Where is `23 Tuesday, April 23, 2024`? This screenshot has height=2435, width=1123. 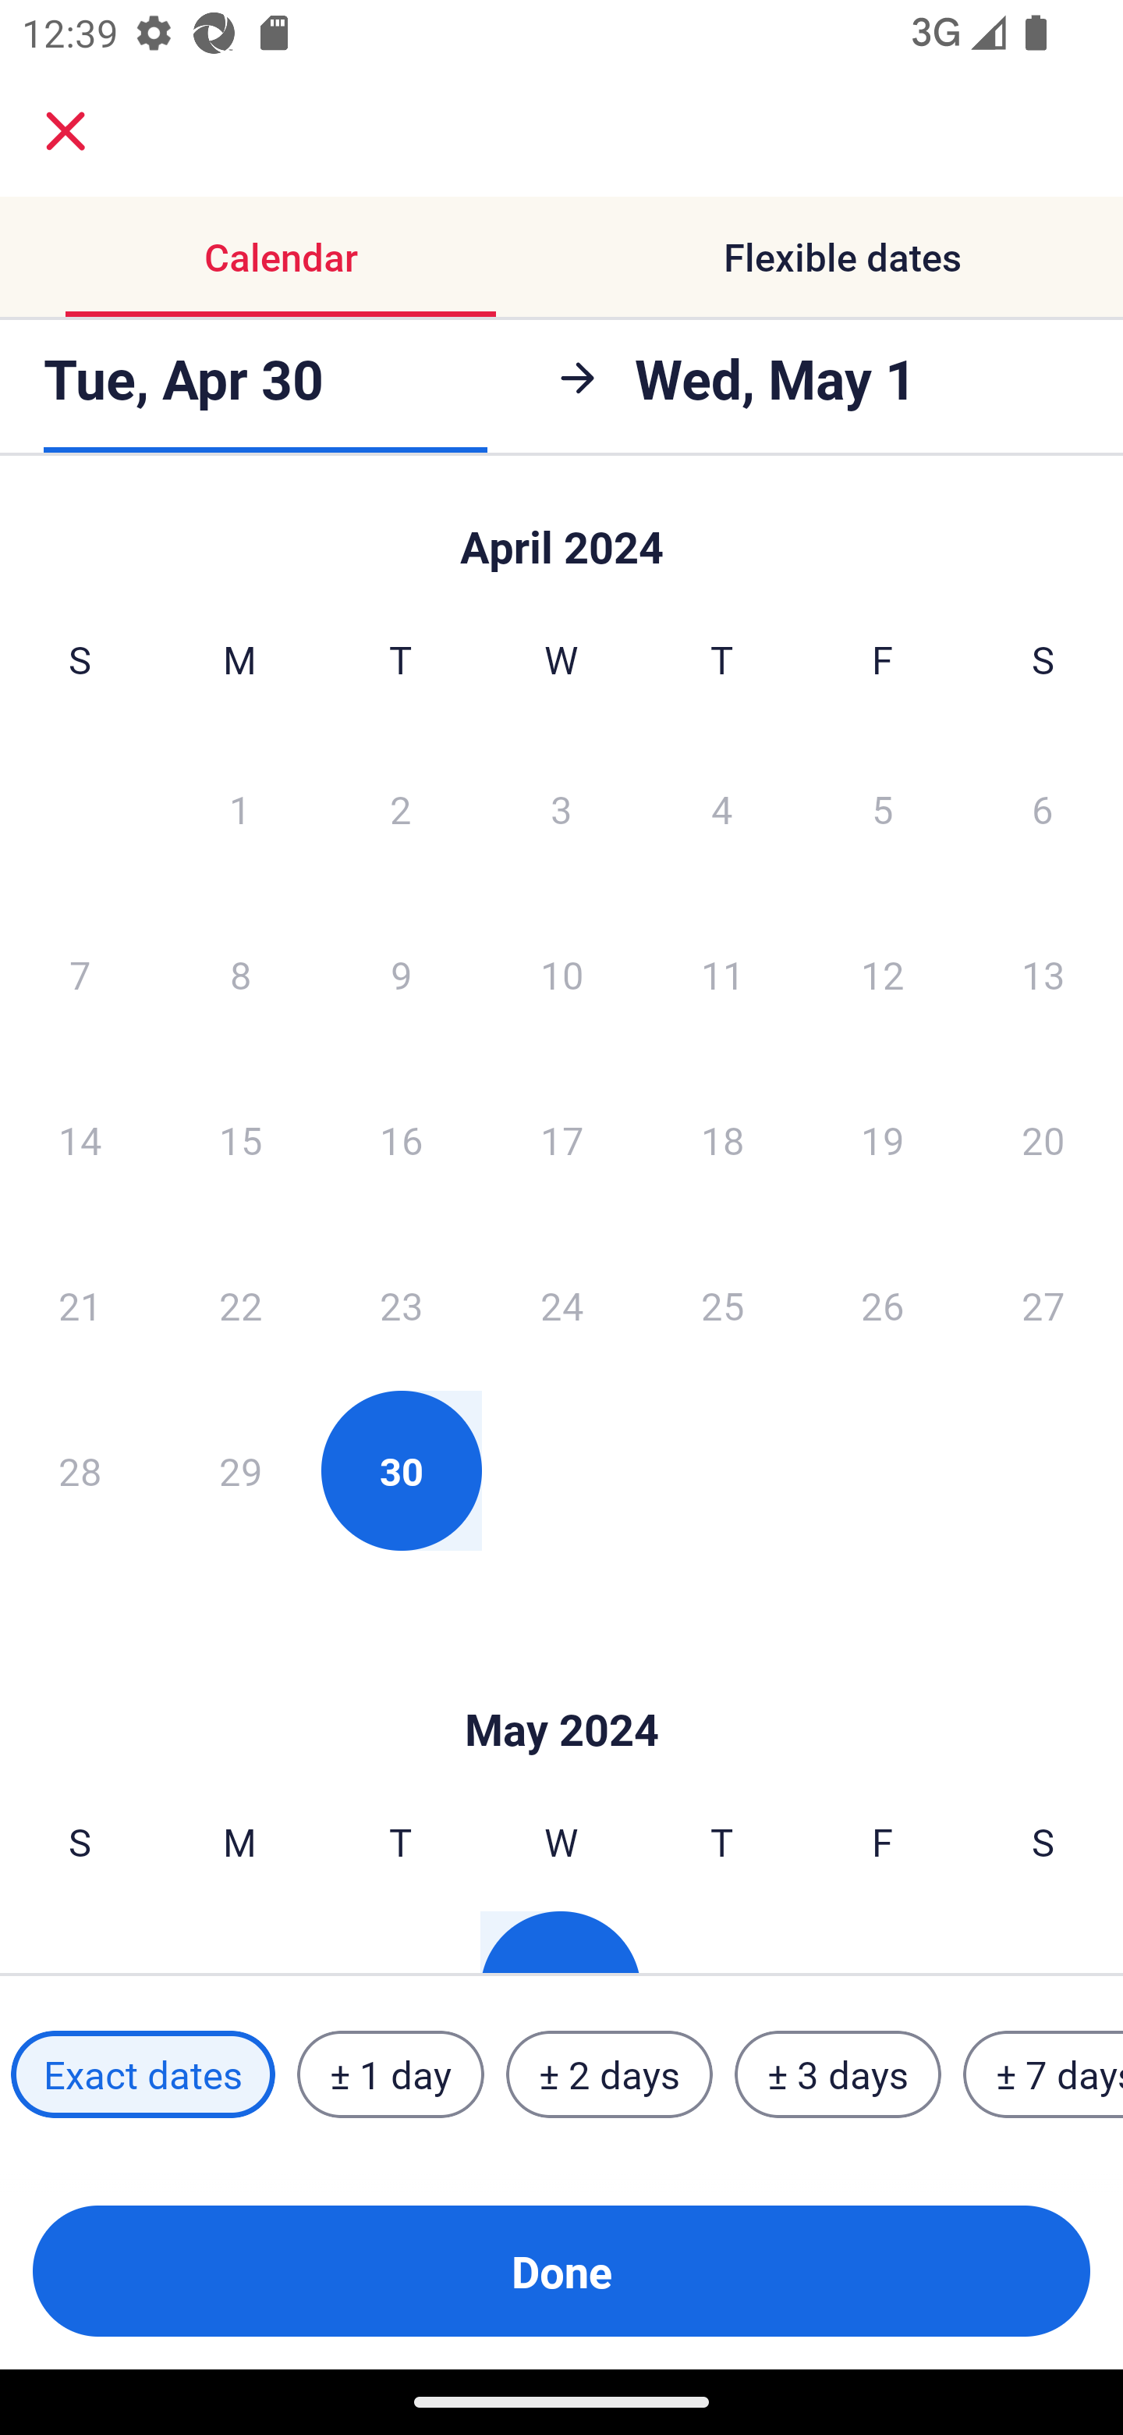
23 Tuesday, April 23, 2024 is located at coordinates (401, 1305).